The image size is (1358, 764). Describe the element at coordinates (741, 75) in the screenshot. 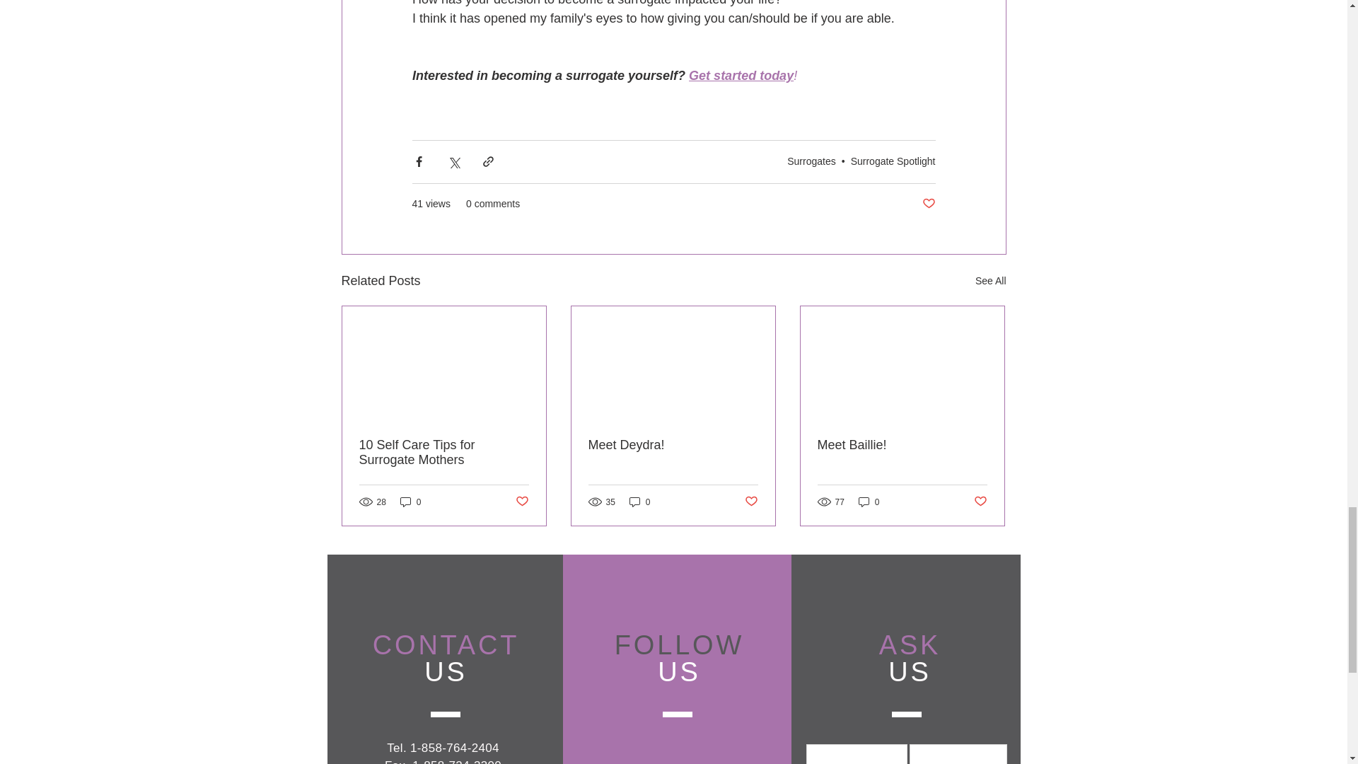

I see `Get started today` at that location.